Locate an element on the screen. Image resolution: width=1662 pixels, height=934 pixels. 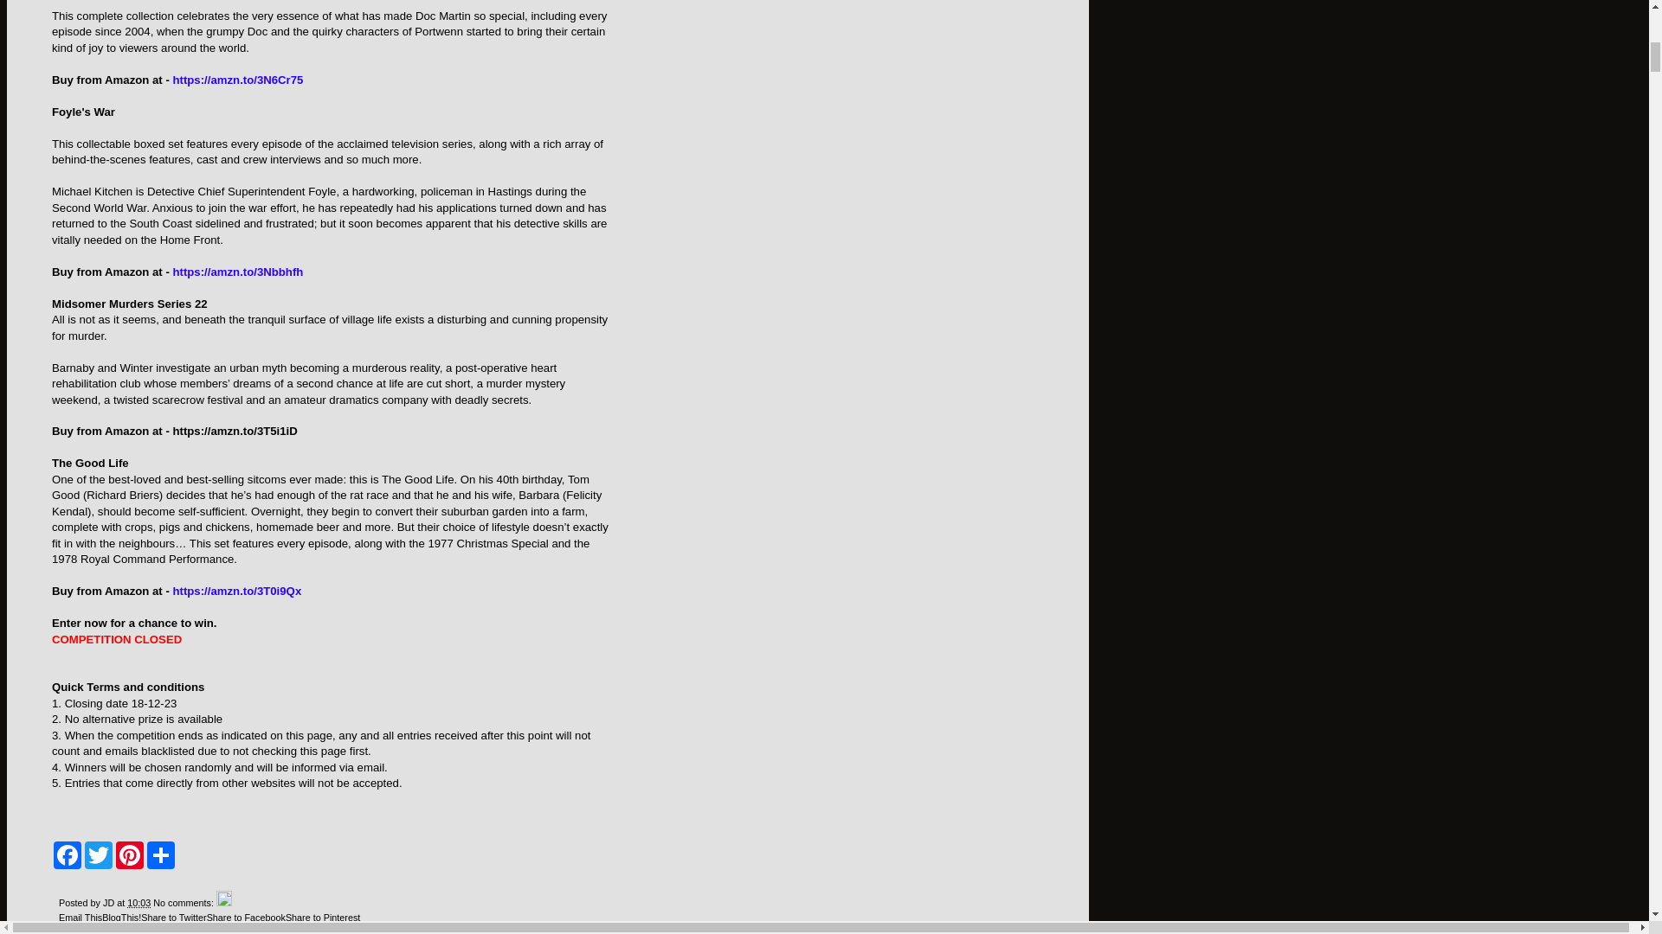
Email This is located at coordinates (80, 918).